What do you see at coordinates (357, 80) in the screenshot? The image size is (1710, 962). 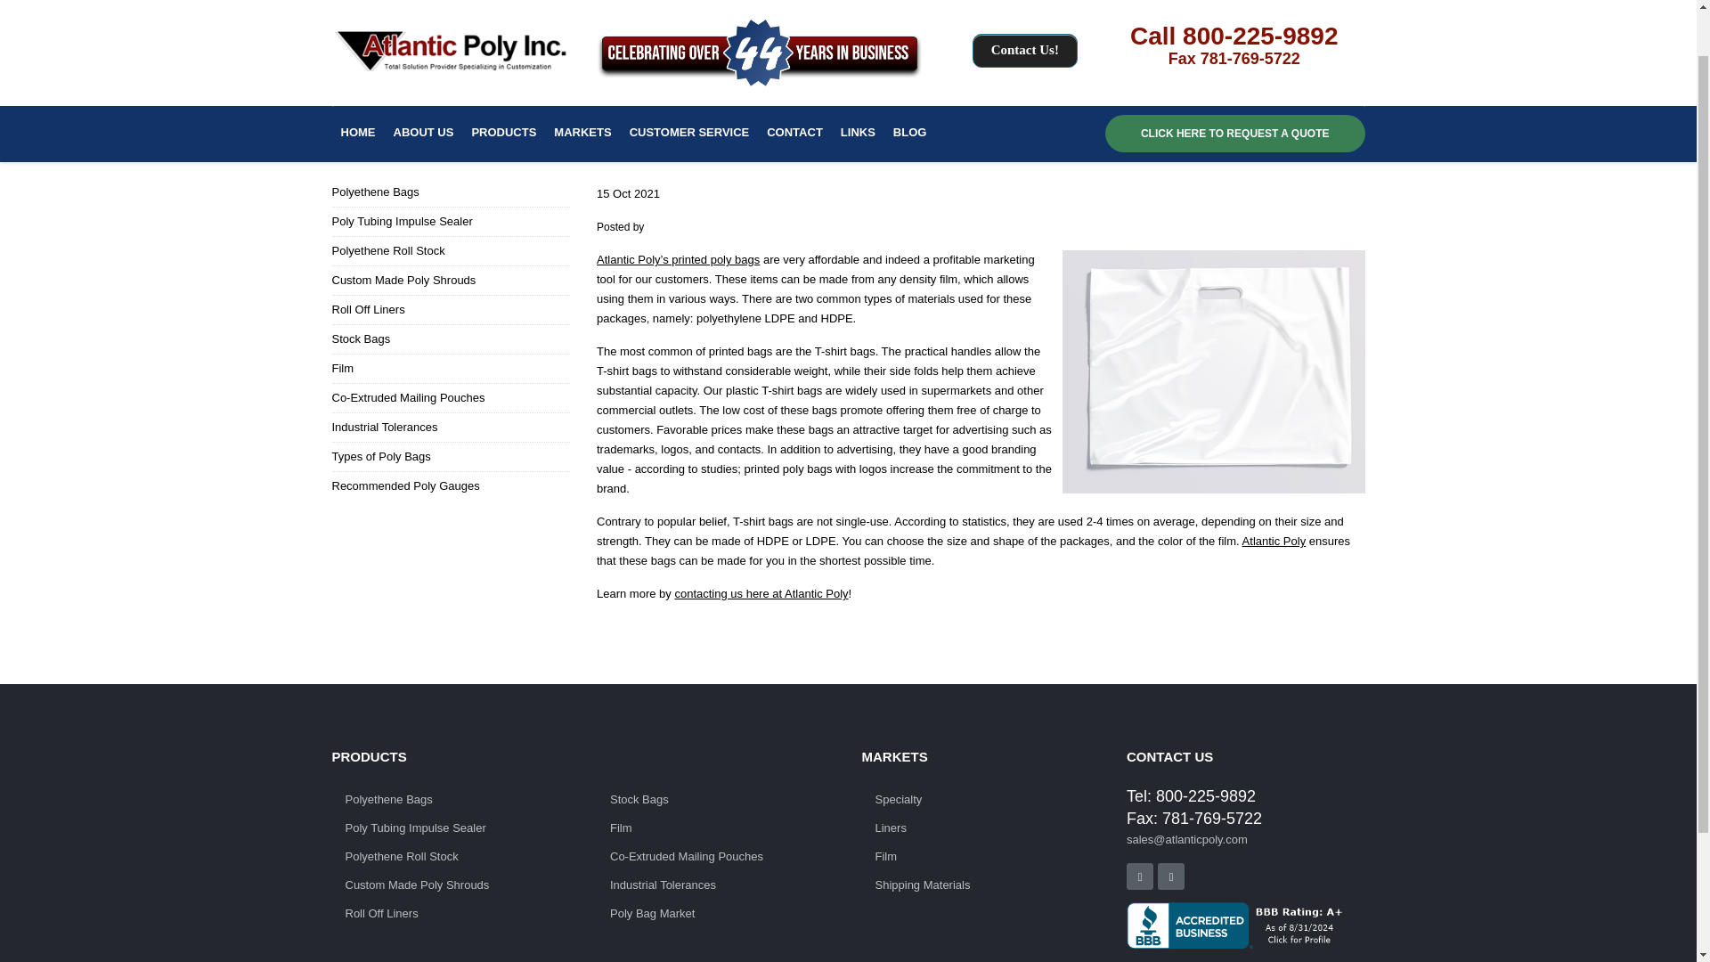 I see `HOME` at bounding box center [357, 80].